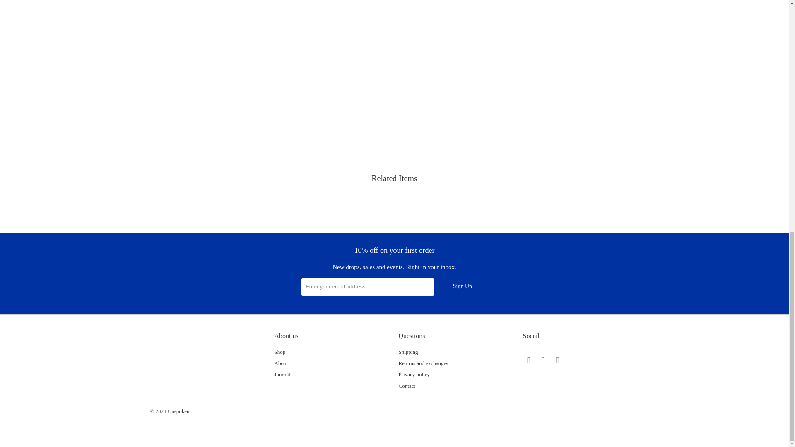 The image size is (795, 447). What do you see at coordinates (557, 360) in the screenshot?
I see `Unspoken on Instagram` at bounding box center [557, 360].